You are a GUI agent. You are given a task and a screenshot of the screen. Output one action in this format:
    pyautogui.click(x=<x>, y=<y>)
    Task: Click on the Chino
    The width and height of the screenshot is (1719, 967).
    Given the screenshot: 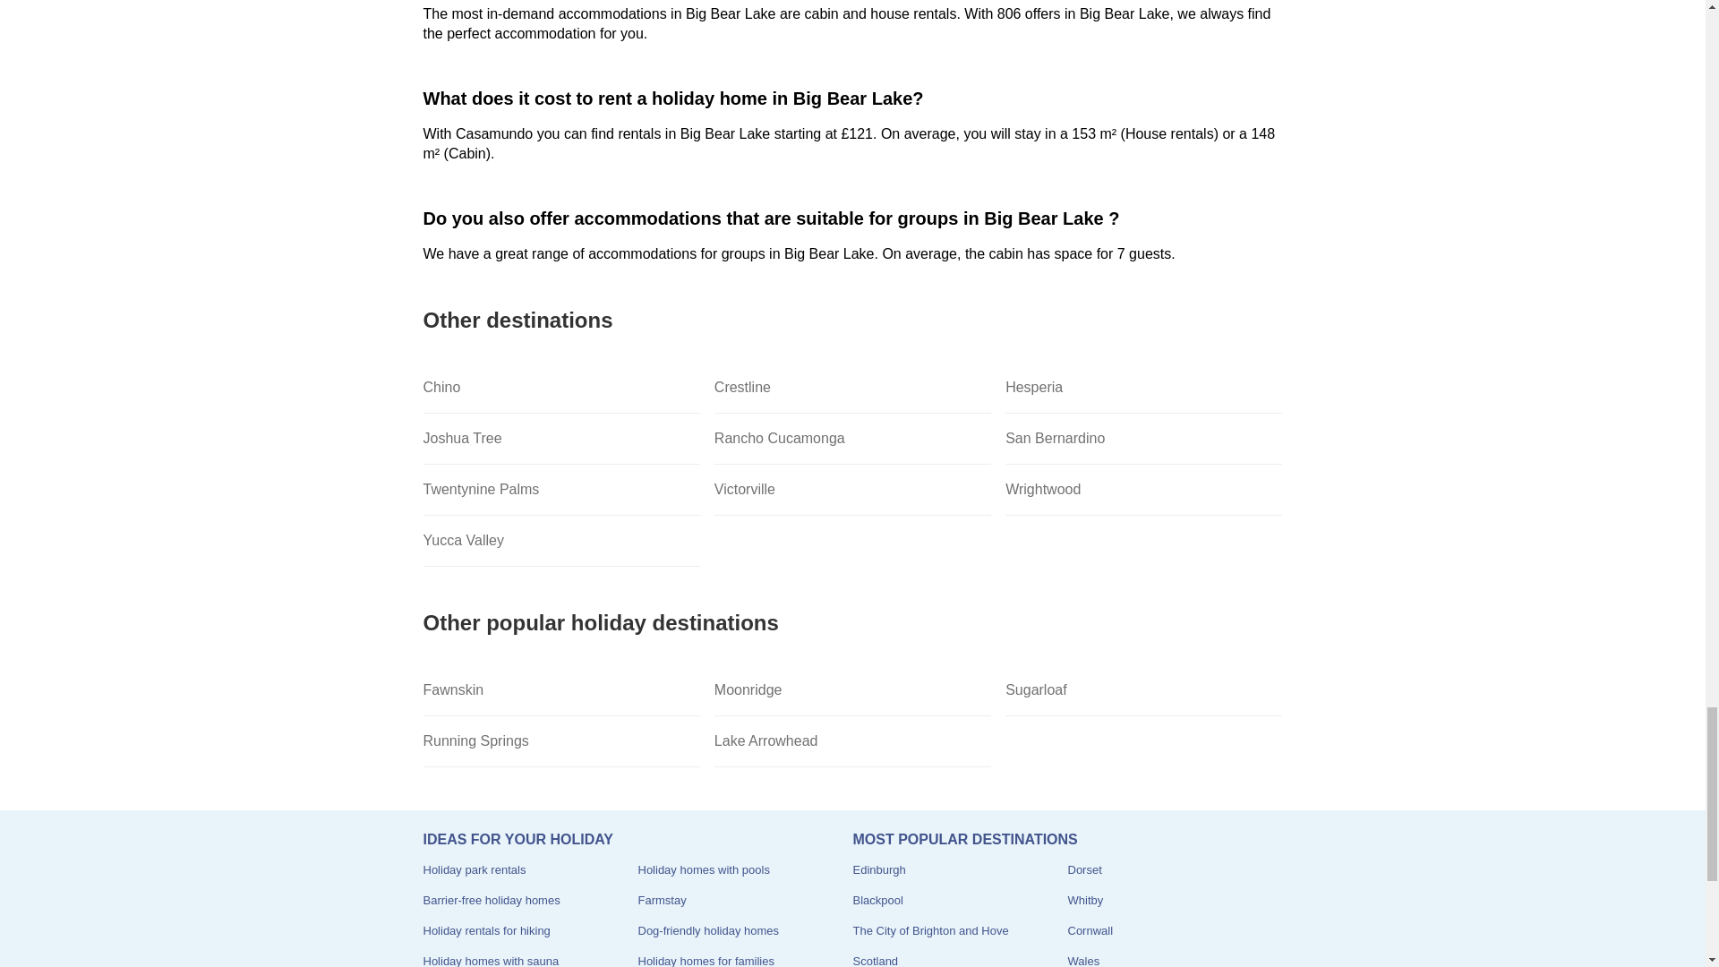 What is the action you would take?
    pyautogui.click(x=560, y=389)
    